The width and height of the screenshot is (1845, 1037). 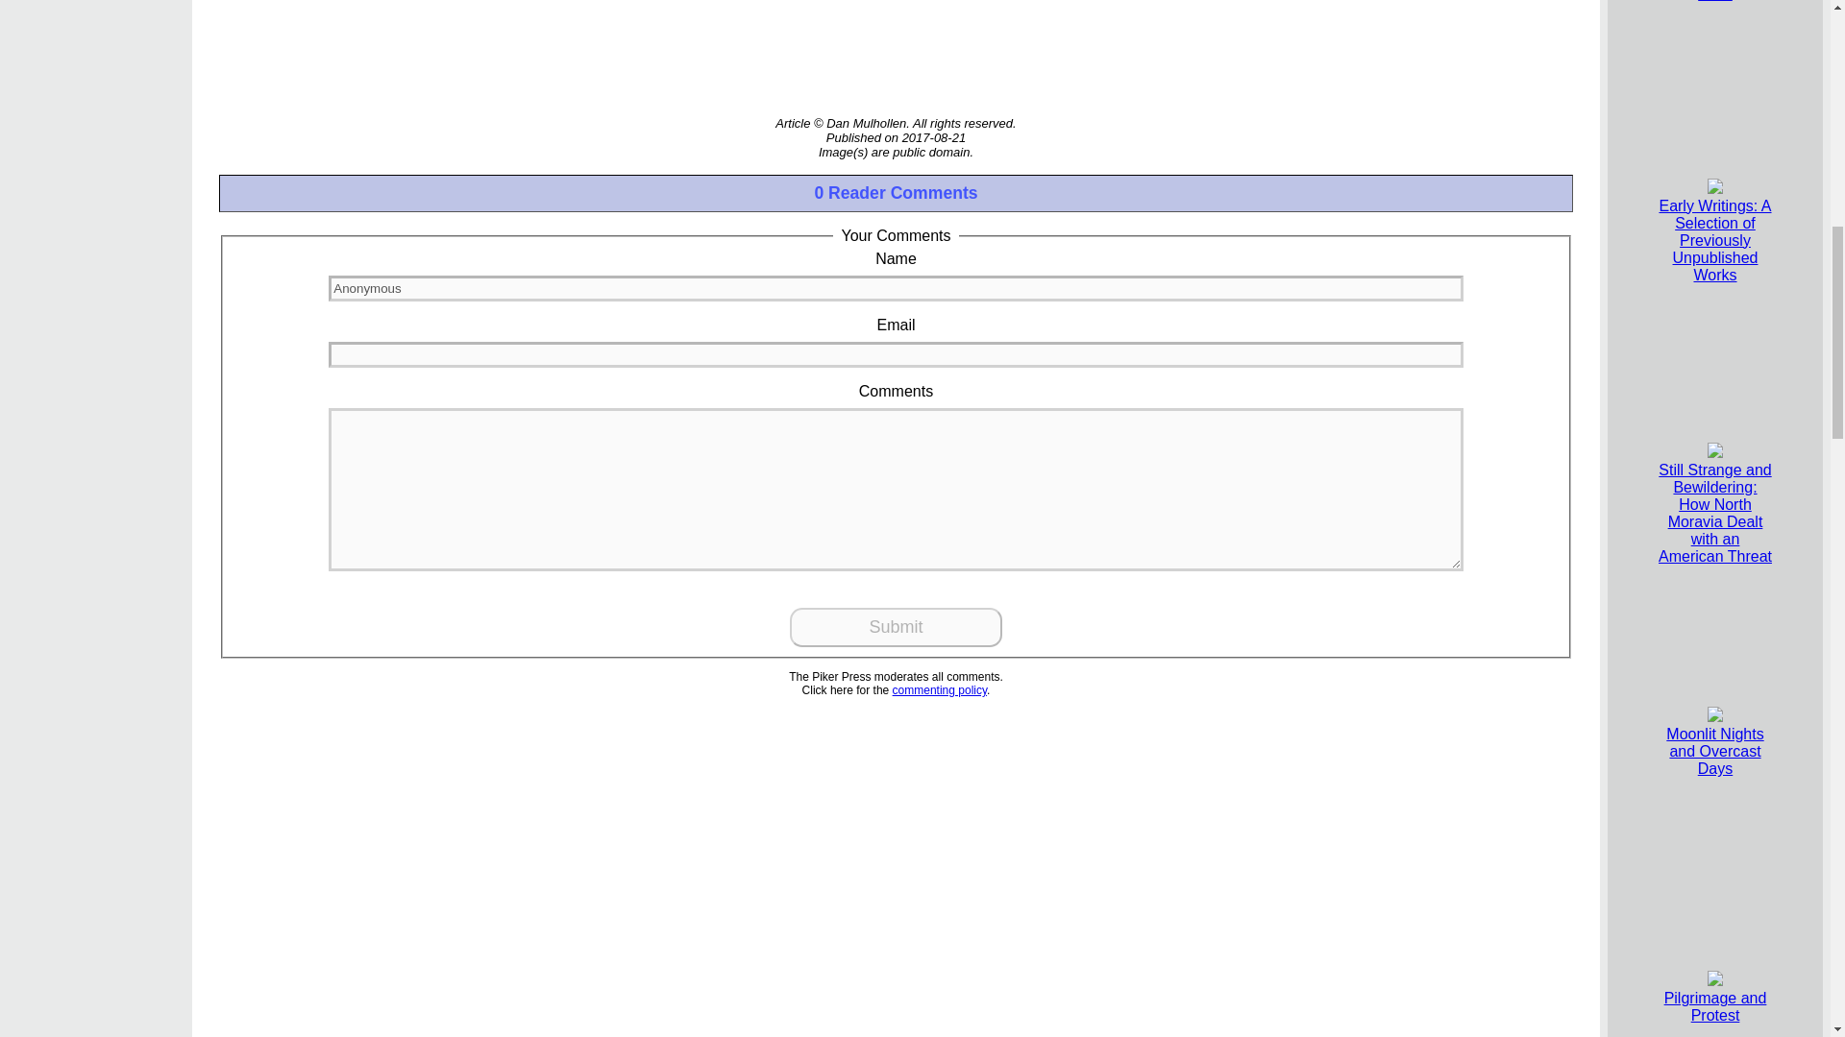 I want to click on Moonlit Nights and Overcast Days, so click(x=1714, y=741).